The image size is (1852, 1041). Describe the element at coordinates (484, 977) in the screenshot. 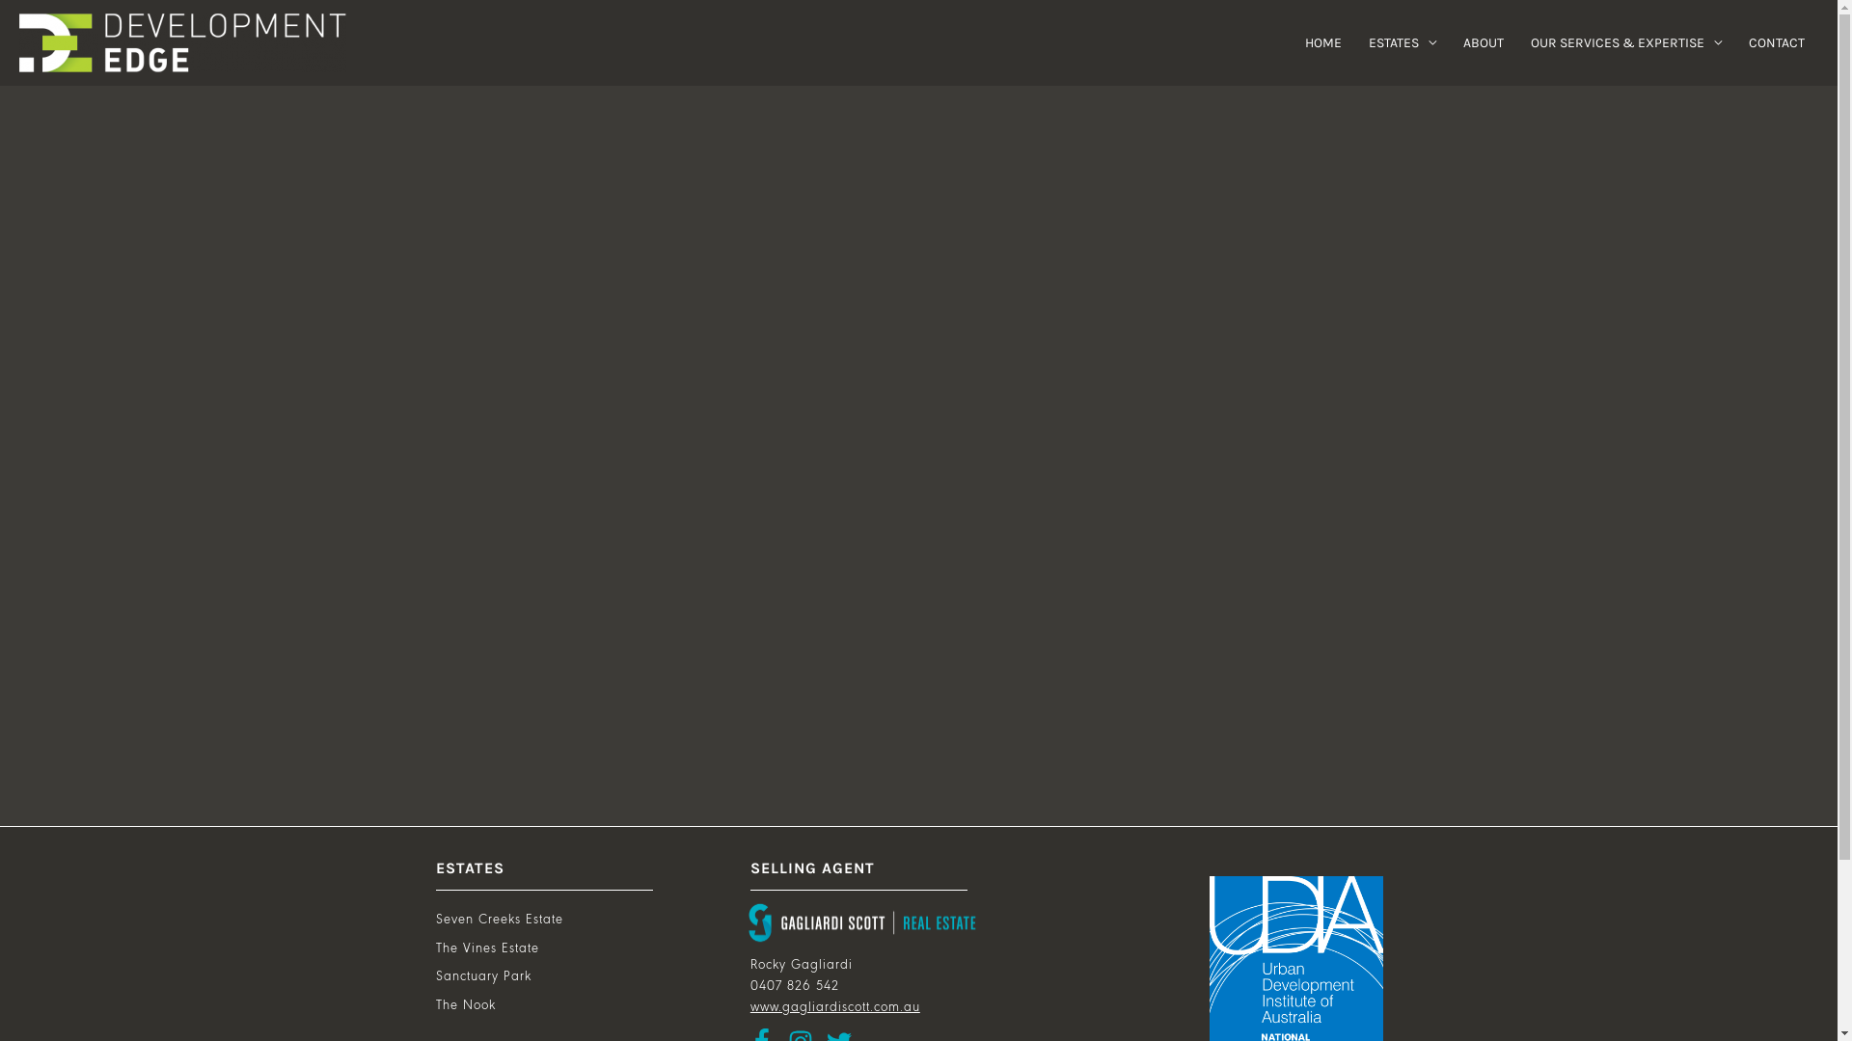

I see `Sanctuary Park` at that location.